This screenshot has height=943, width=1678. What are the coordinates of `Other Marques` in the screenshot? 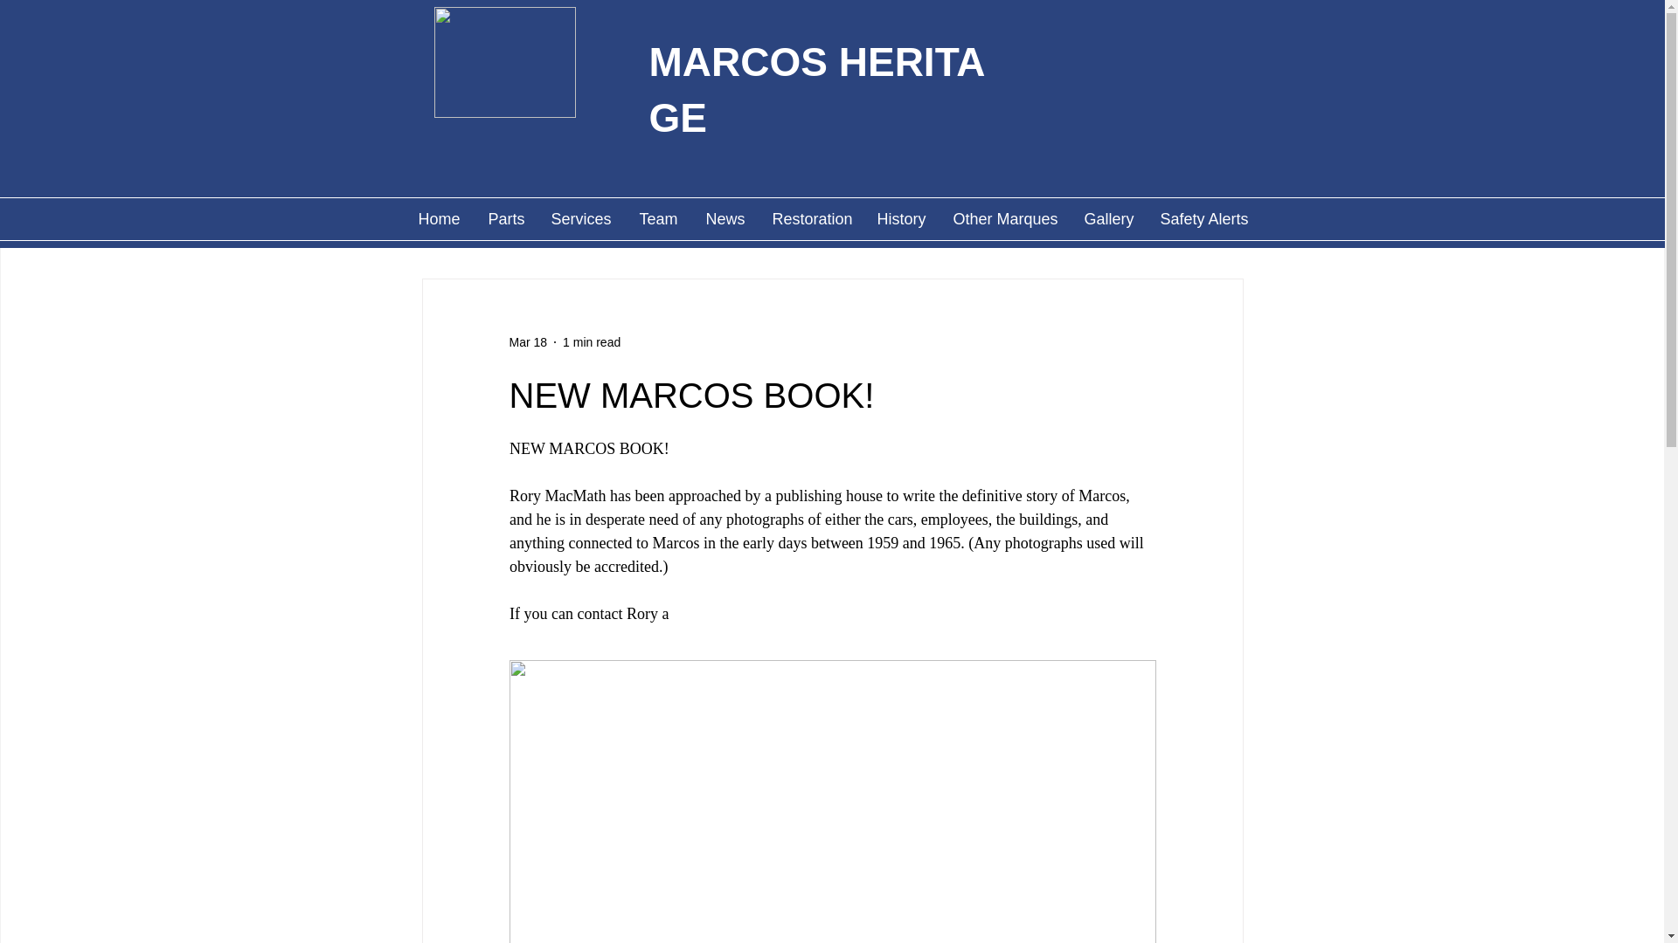 It's located at (1005, 218).